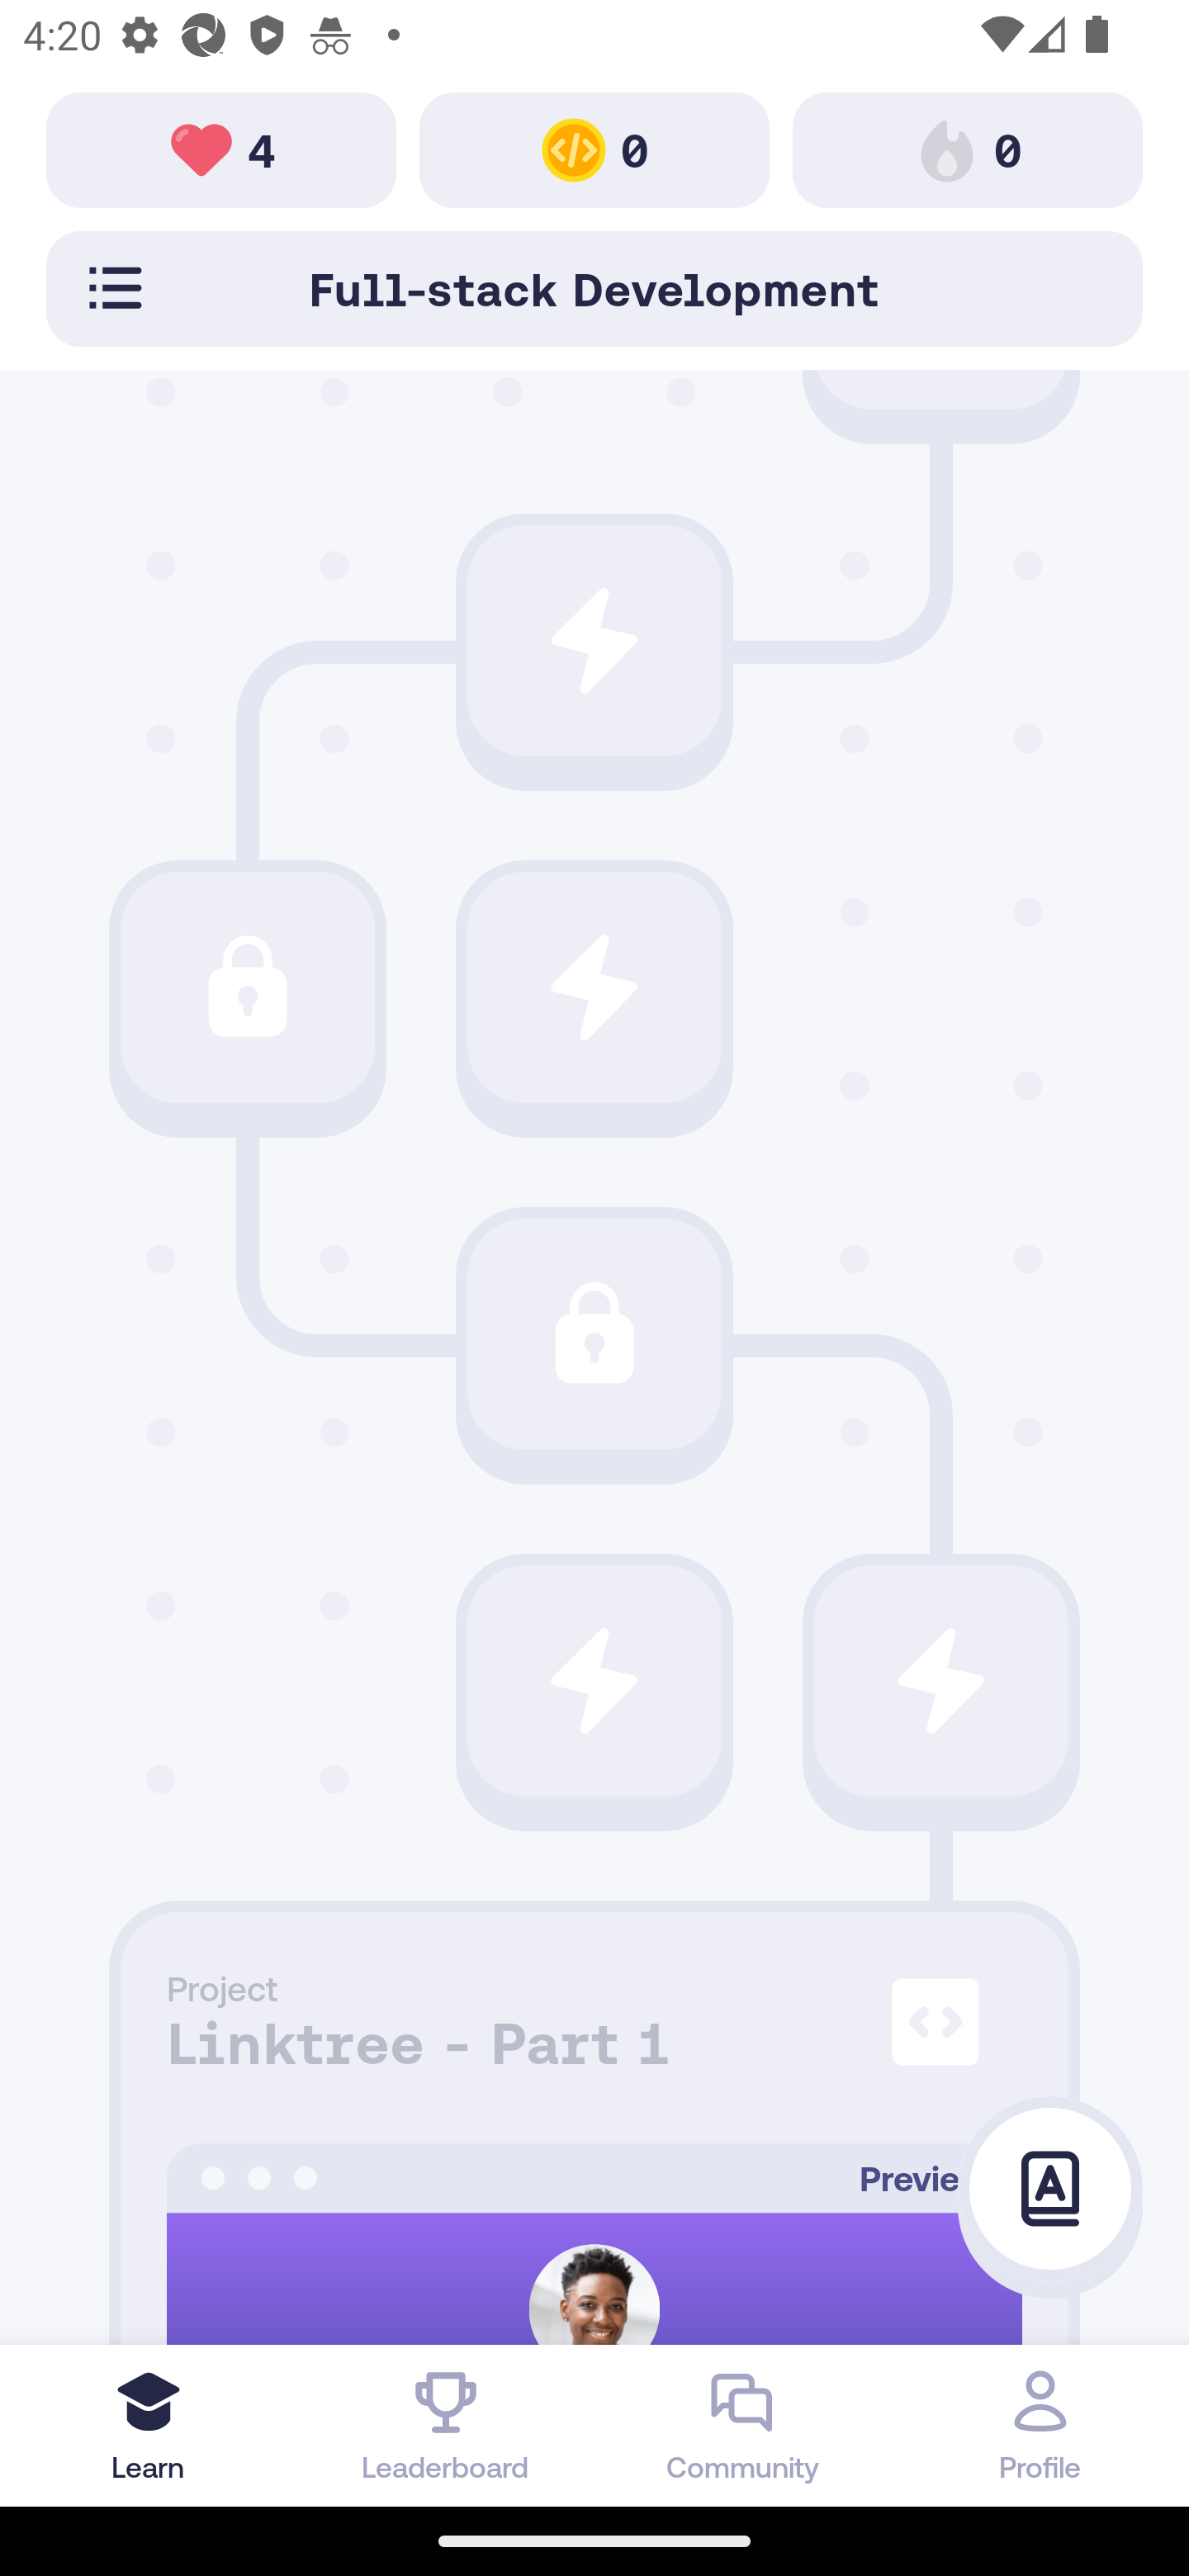 The image size is (1189, 2576). What do you see at coordinates (594, 641) in the screenshot?
I see `Path Icon` at bounding box center [594, 641].